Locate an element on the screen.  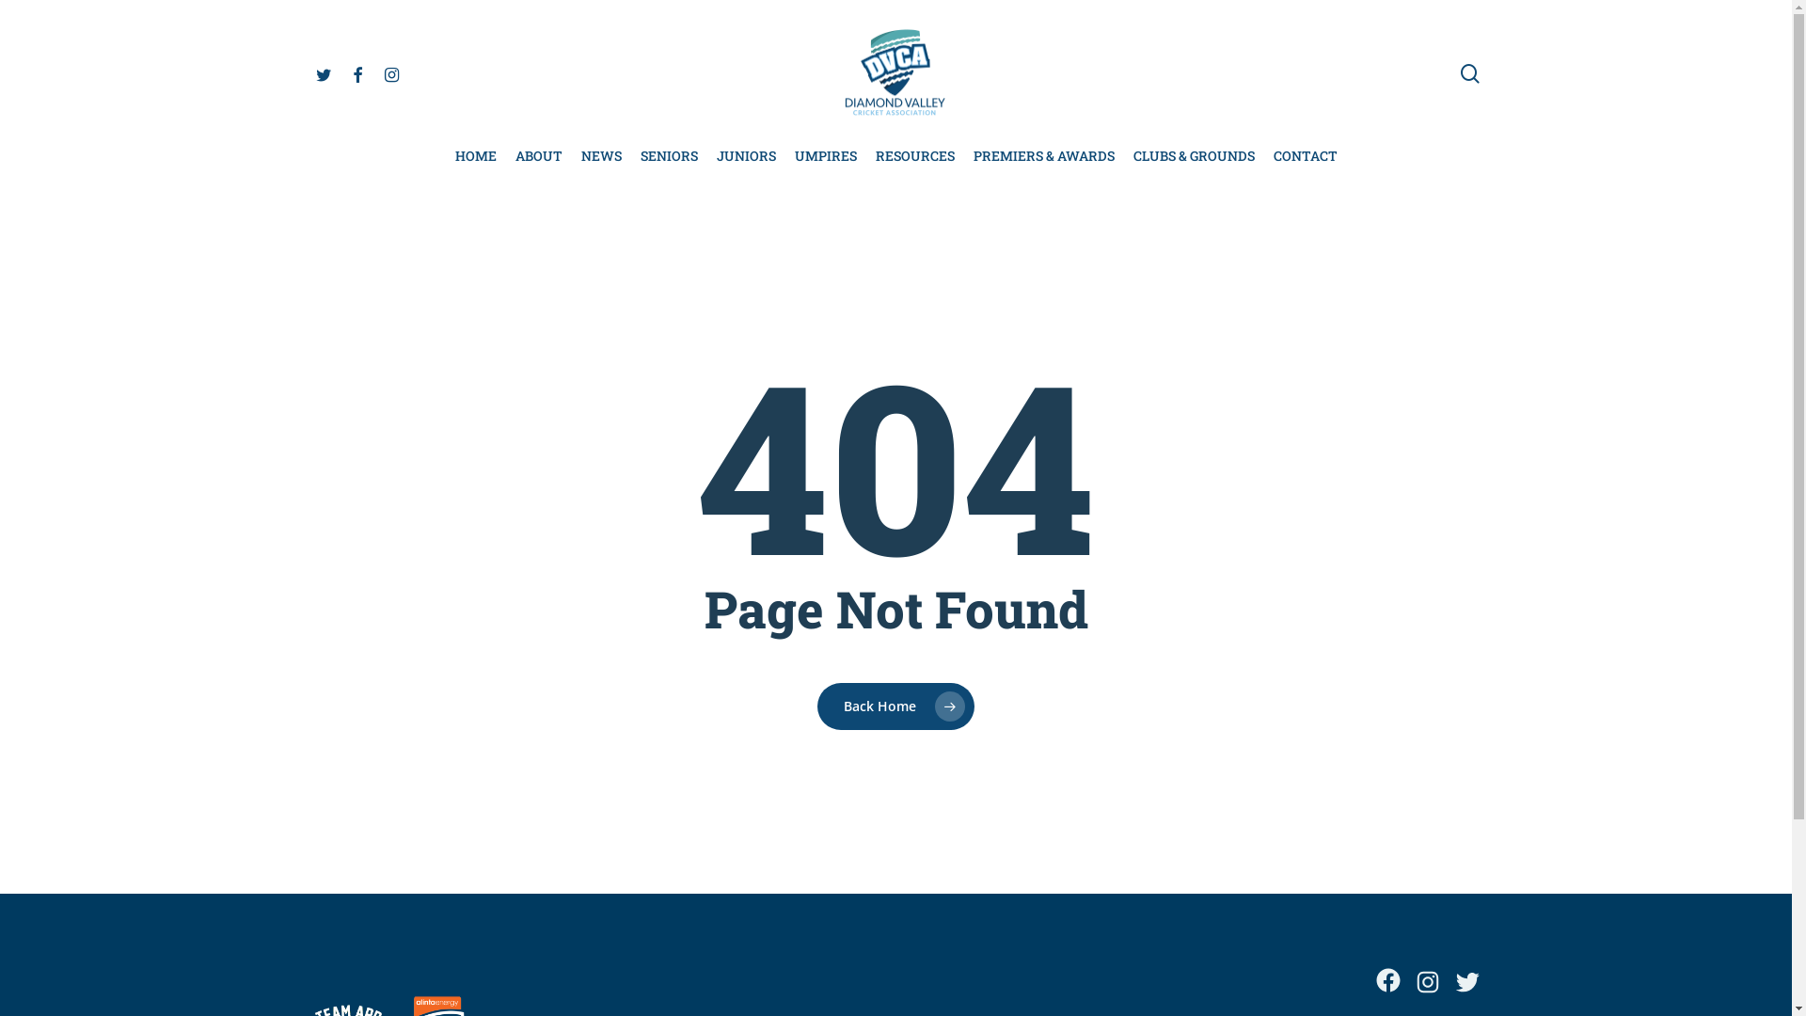
Twitter is located at coordinates (1467, 982).